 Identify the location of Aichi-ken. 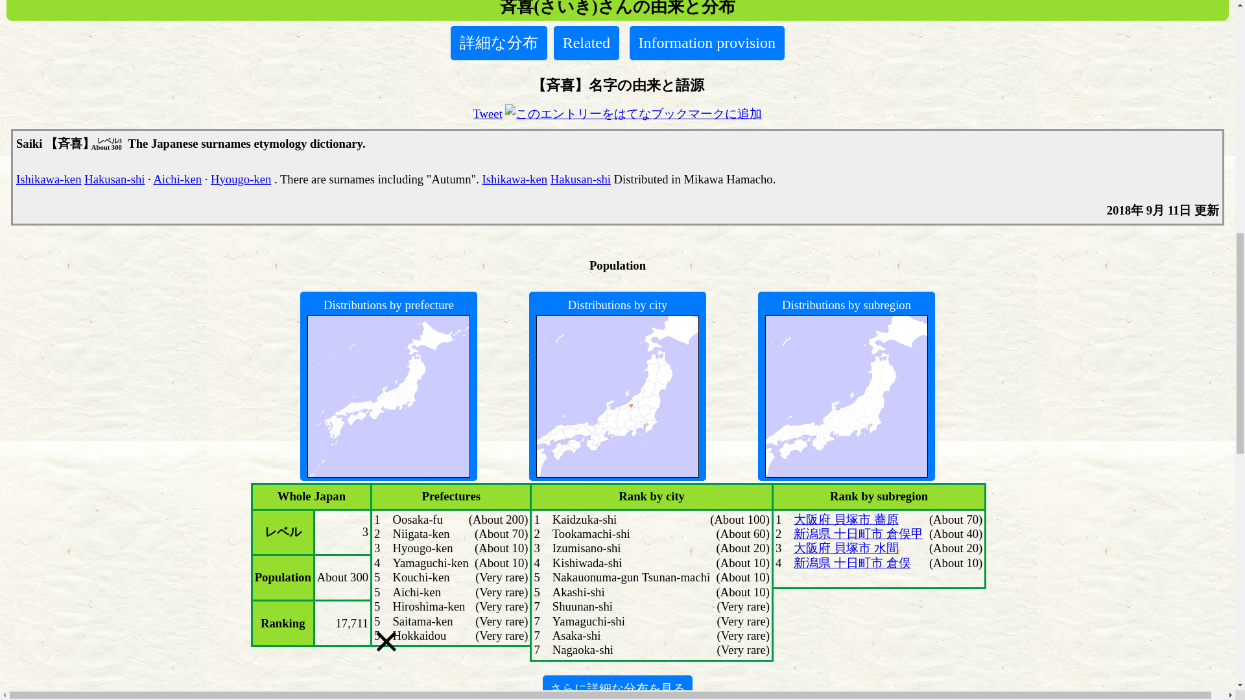
(178, 179).